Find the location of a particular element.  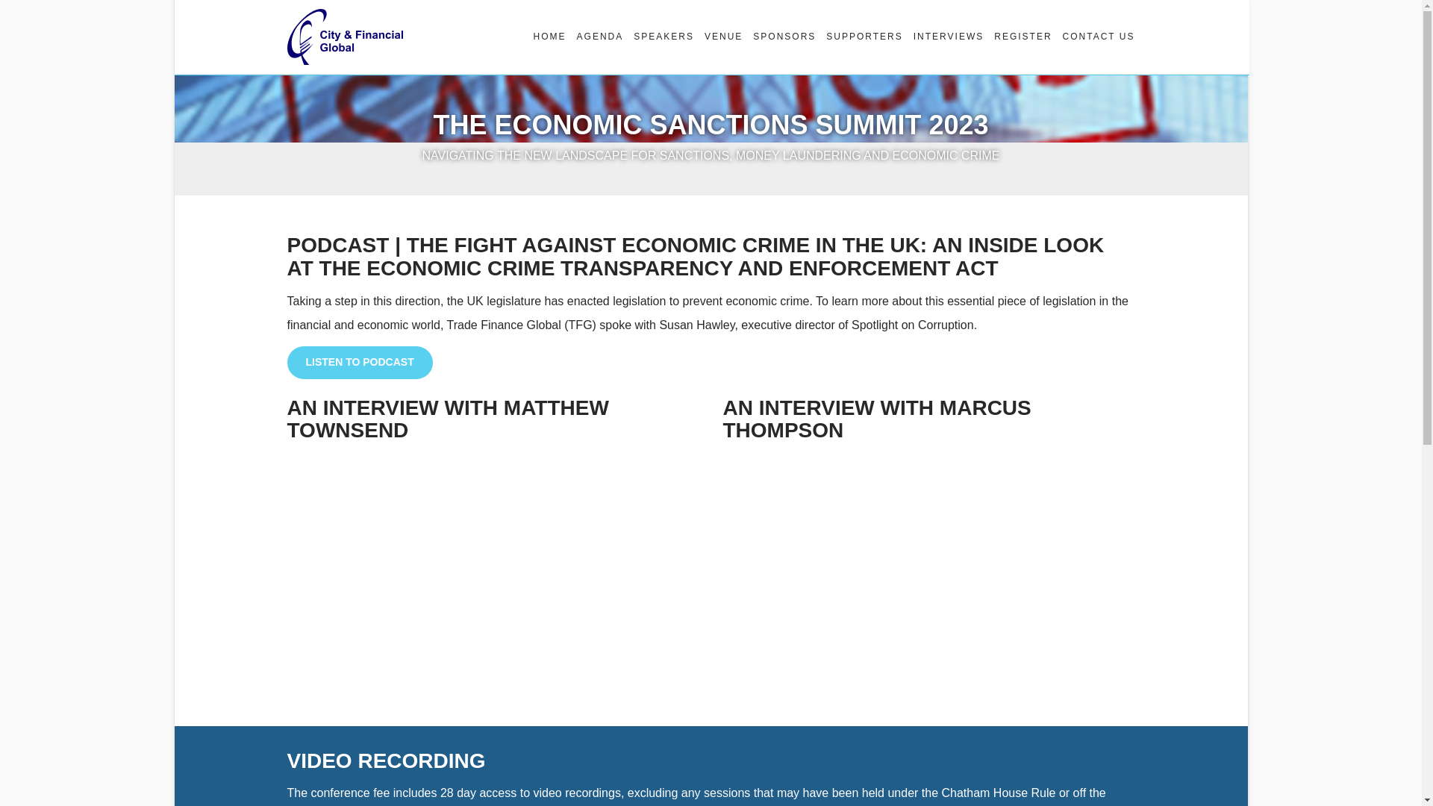

VENUE is located at coordinates (721, 37).